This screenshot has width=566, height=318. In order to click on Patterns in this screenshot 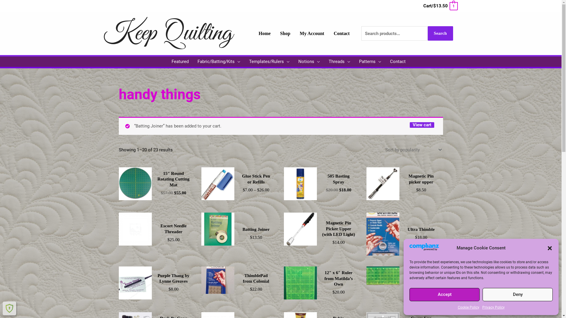, I will do `click(370, 62)`.